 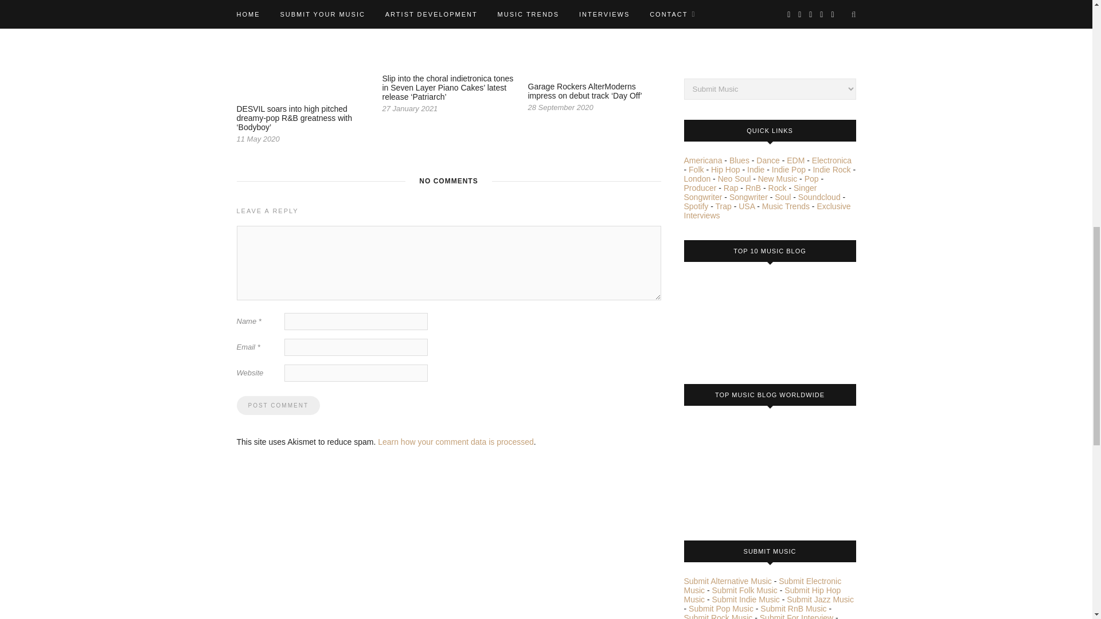 What do you see at coordinates (768, 160) in the screenshot?
I see `Dance` at bounding box center [768, 160].